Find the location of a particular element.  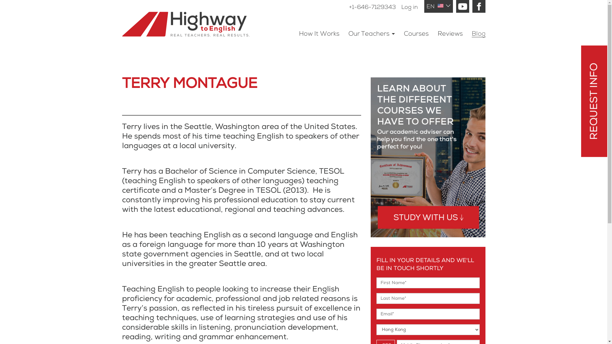

Courses is located at coordinates (416, 32).